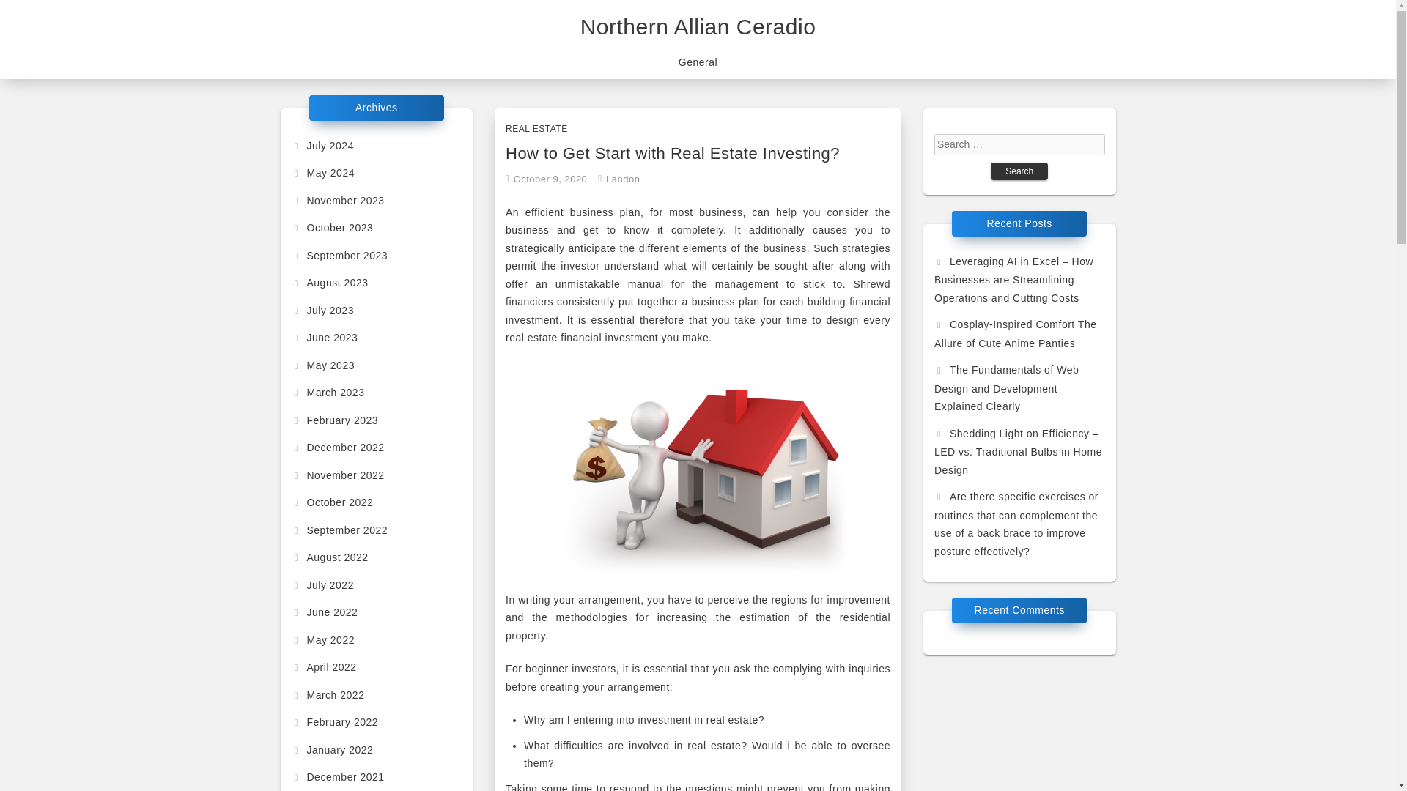  What do you see at coordinates (337, 777) in the screenshot?
I see `December 2021` at bounding box center [337, 777].